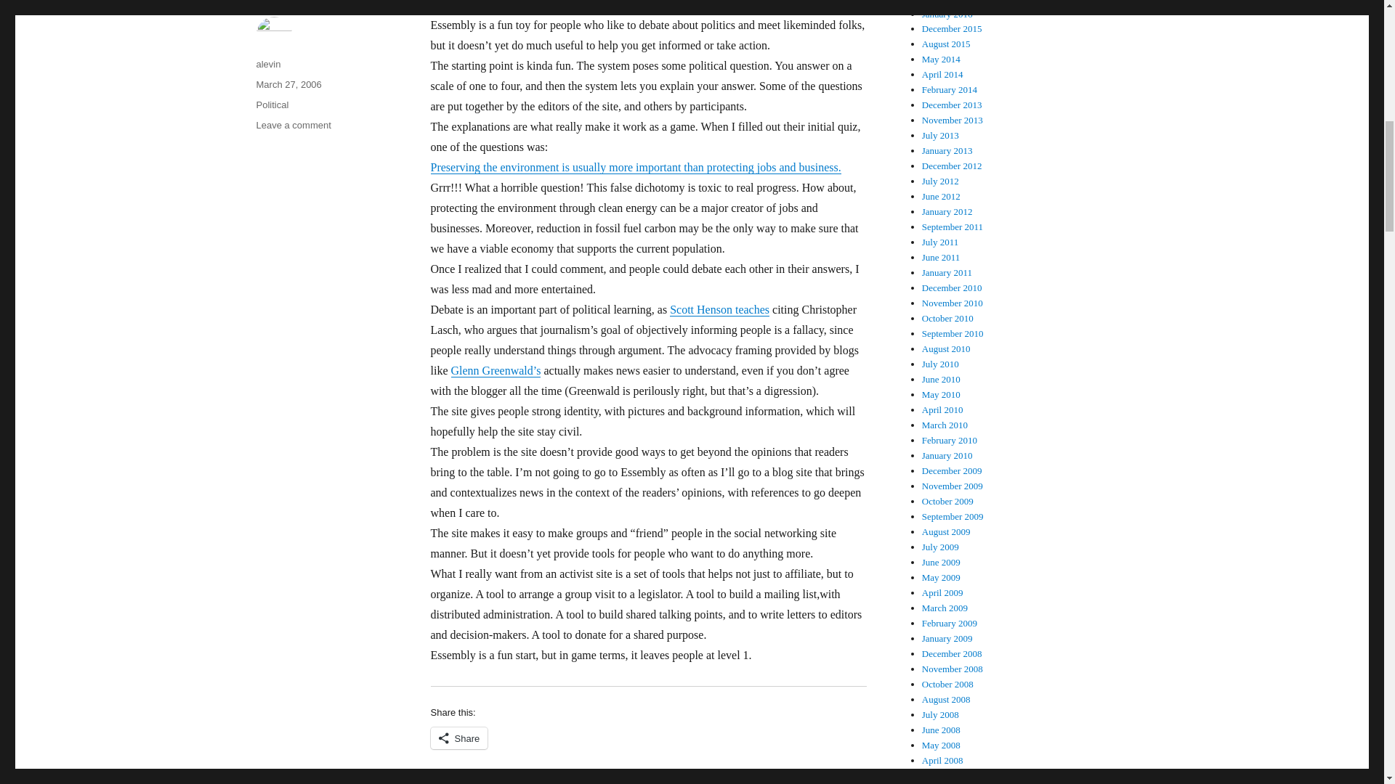  What do you see at coordinates (267, 64) in the screenshot?
I see `alevin` at bounding box center [267, 64].